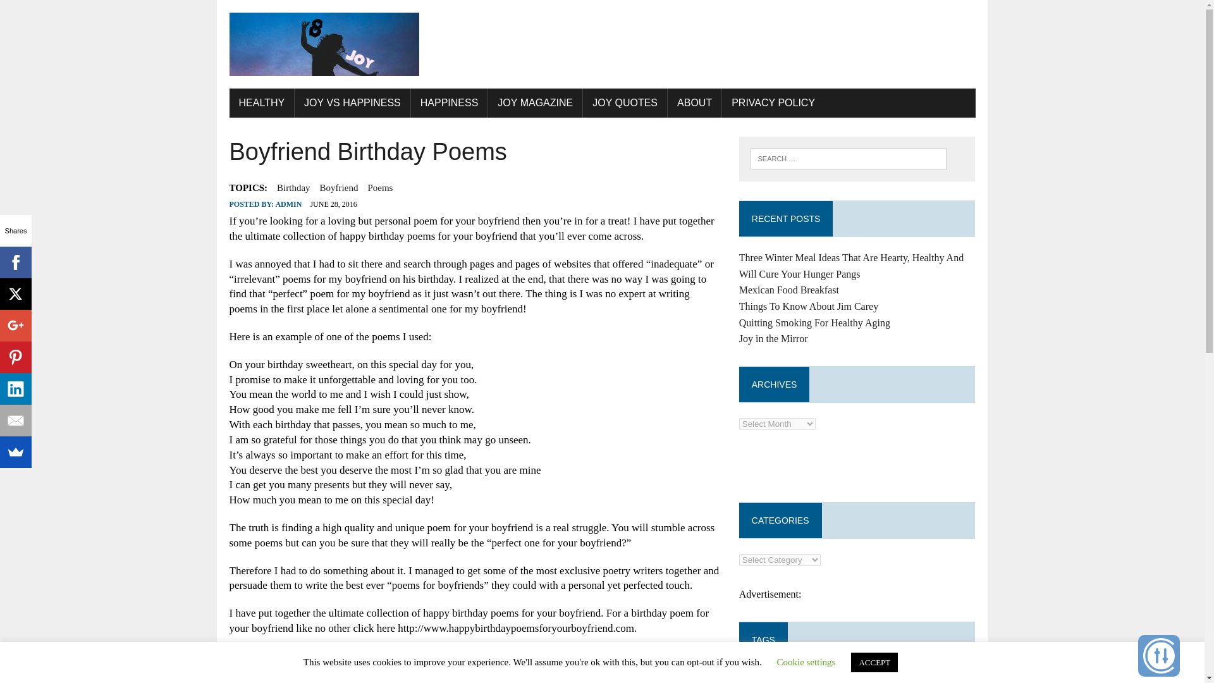  I want to click on ABOUT, so click(694, 102).